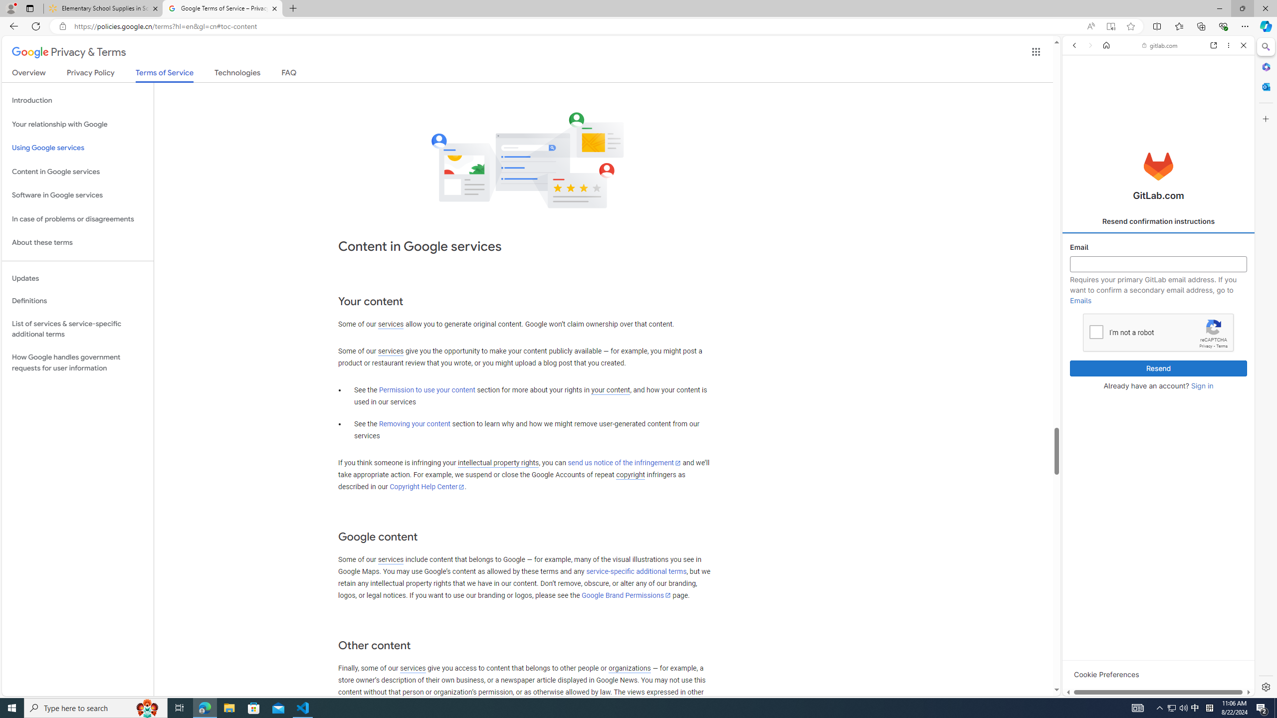 The image size is (1277, 718). What do you see at coordinates (1120, 697) in the screenshot?
I see `GitLab` at bounding box center [1120, 697].